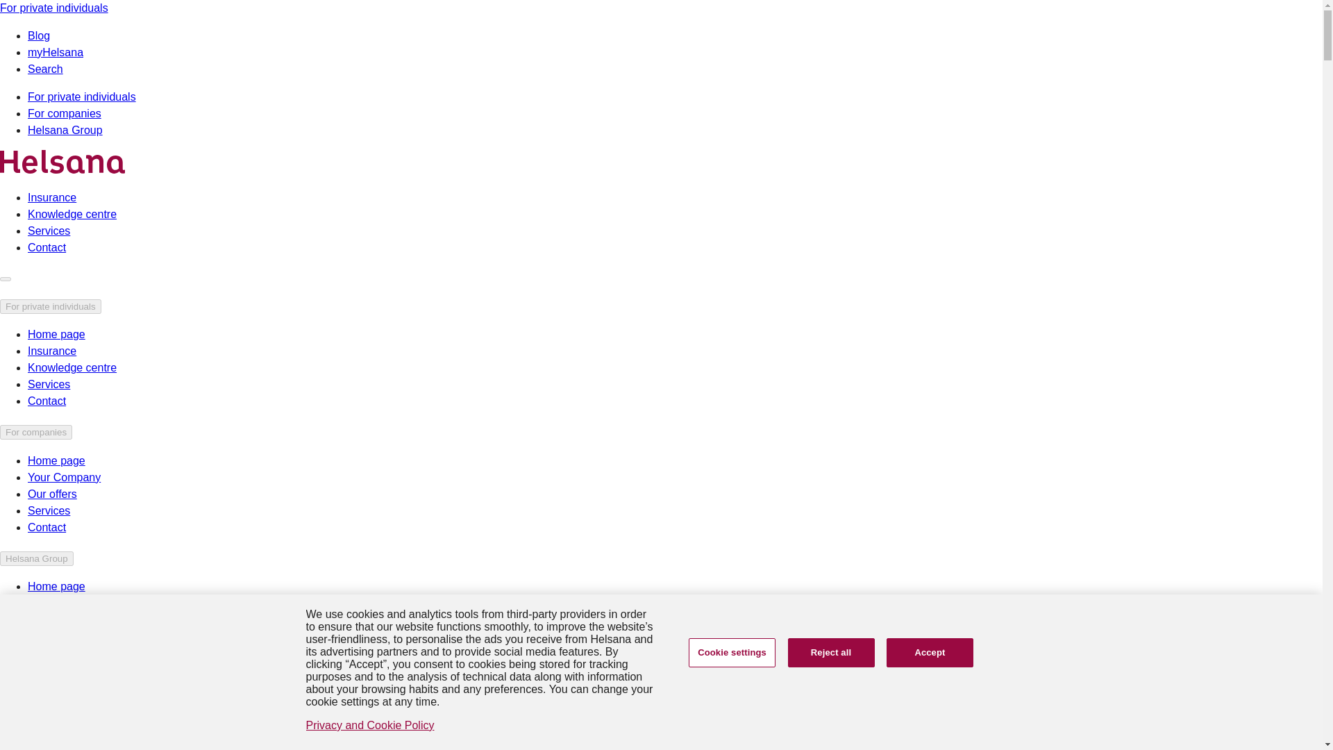  I want to click on Cookie settings, so click(732, 653).